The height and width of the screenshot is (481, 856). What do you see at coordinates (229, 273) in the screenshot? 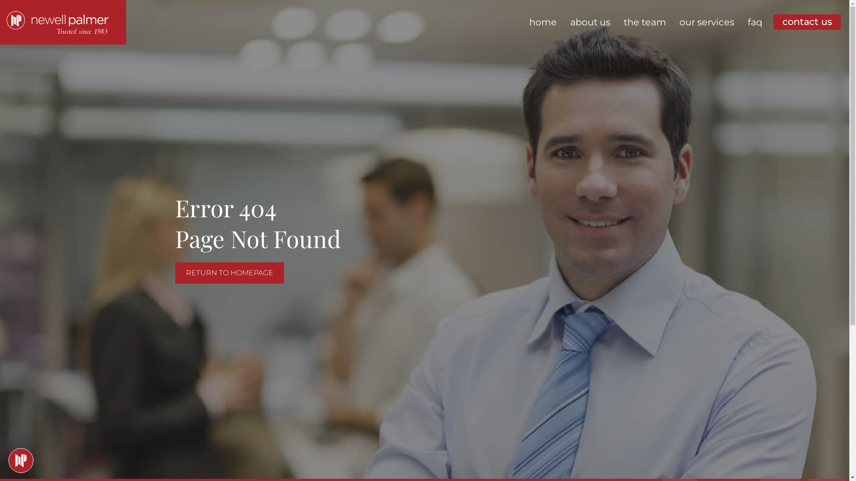
I see `RETURN TO HOMEPAGE` at bounding box center [229, 273].